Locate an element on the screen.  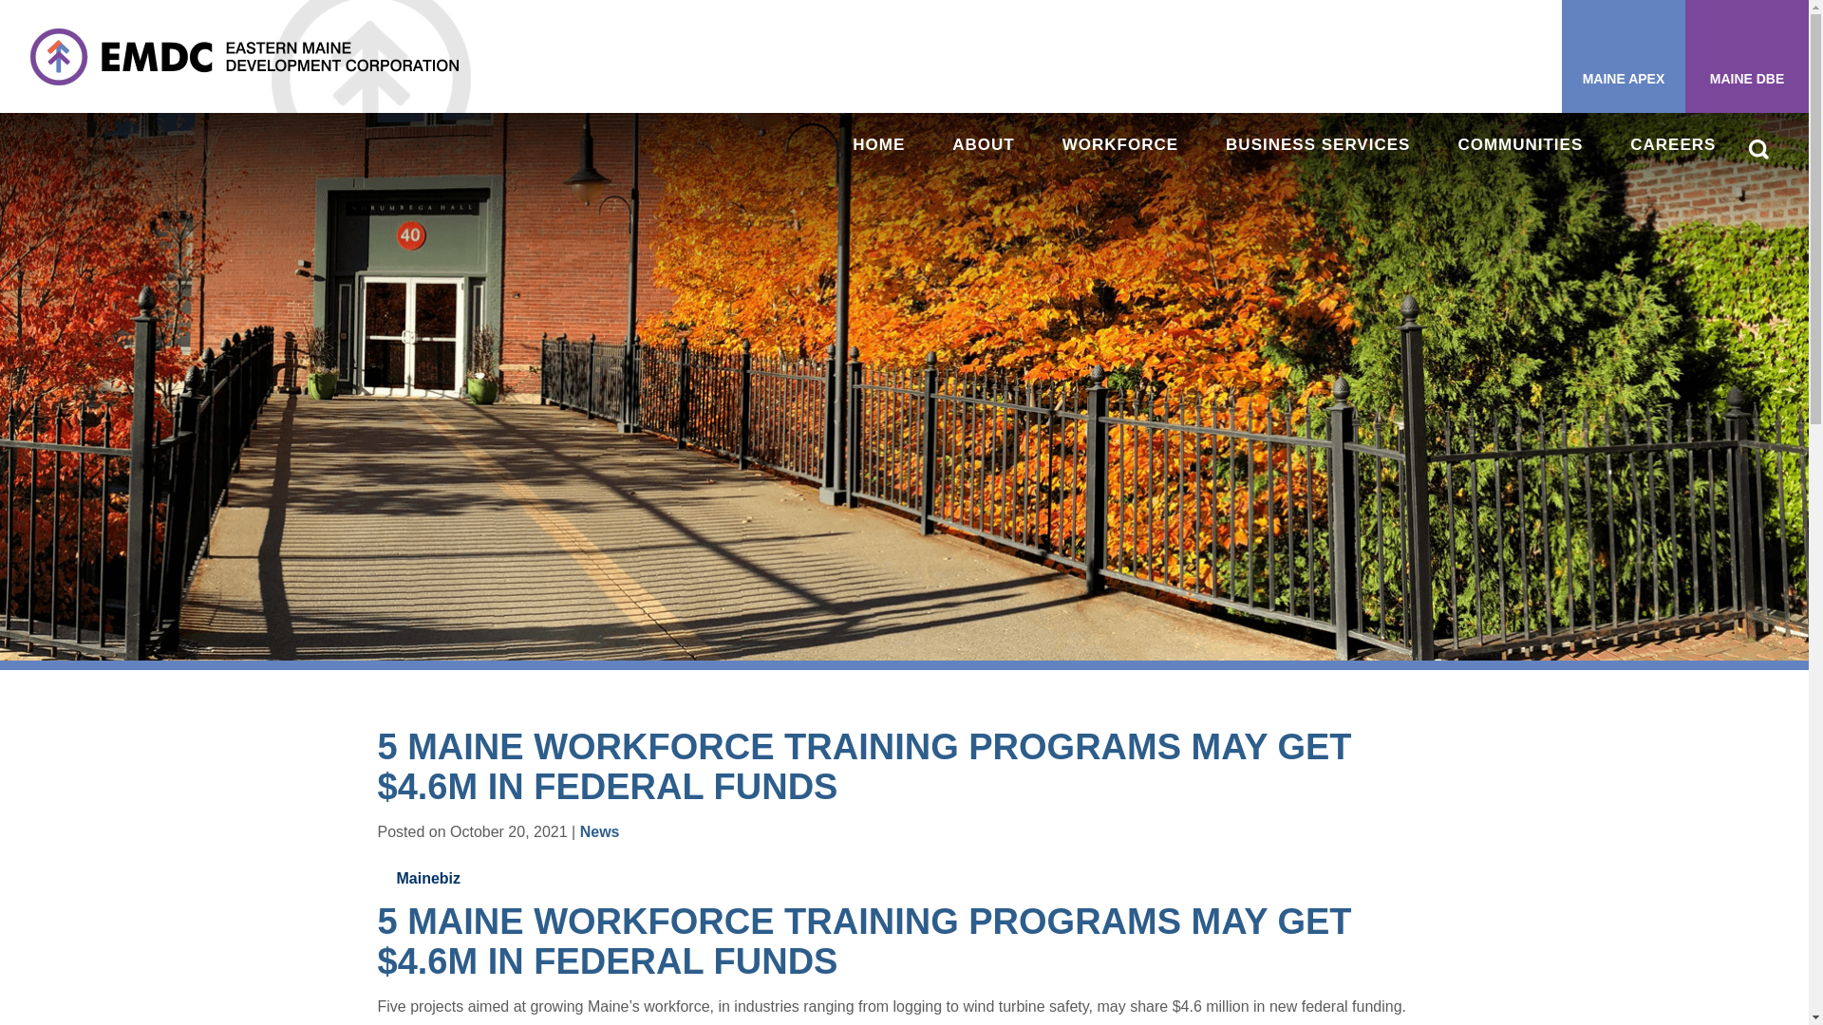
Workforce is located at coordinates (1120, 144).